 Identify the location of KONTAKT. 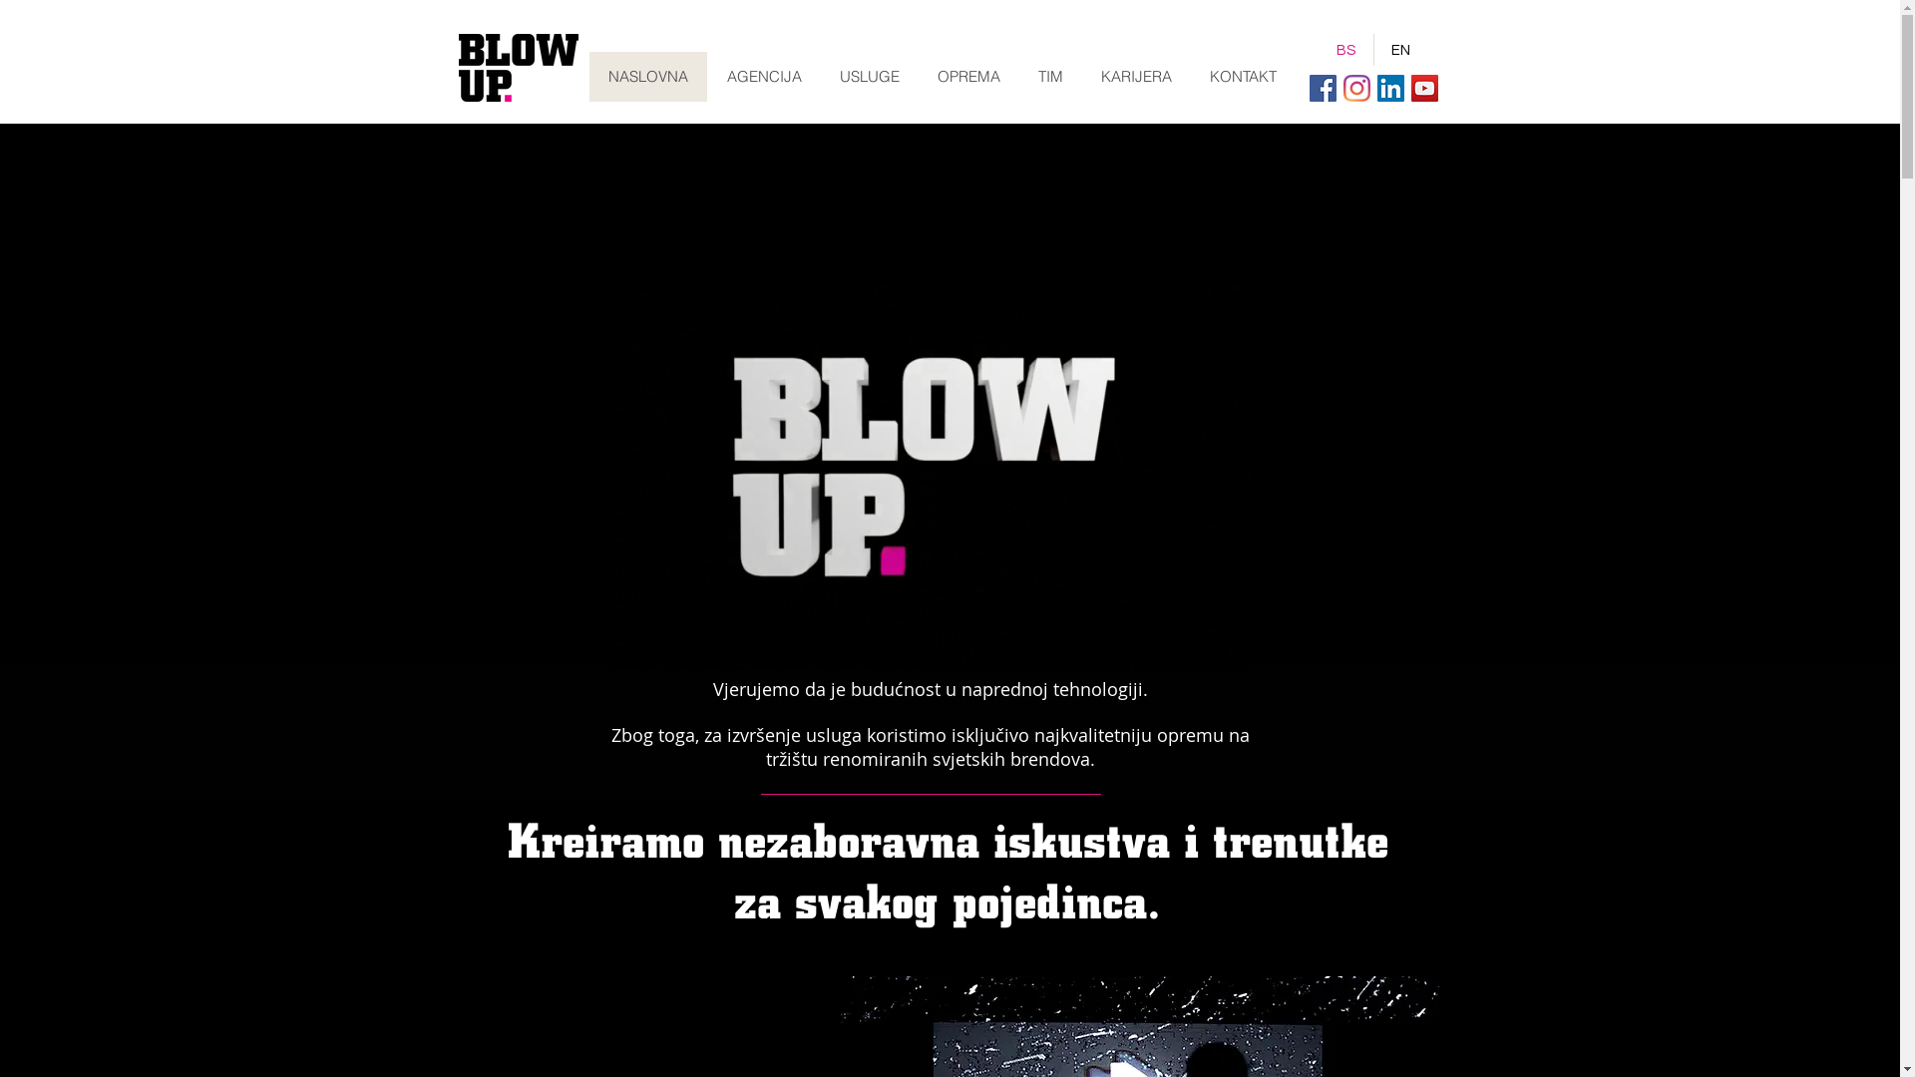
(1243, 77).